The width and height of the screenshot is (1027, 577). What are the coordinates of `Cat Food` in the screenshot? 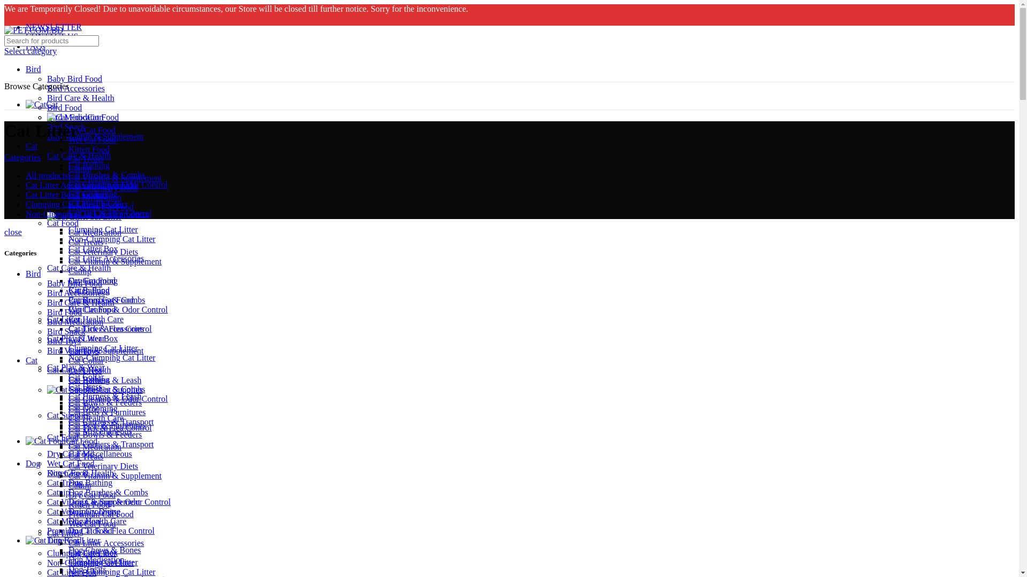 It's located at (83, 118).